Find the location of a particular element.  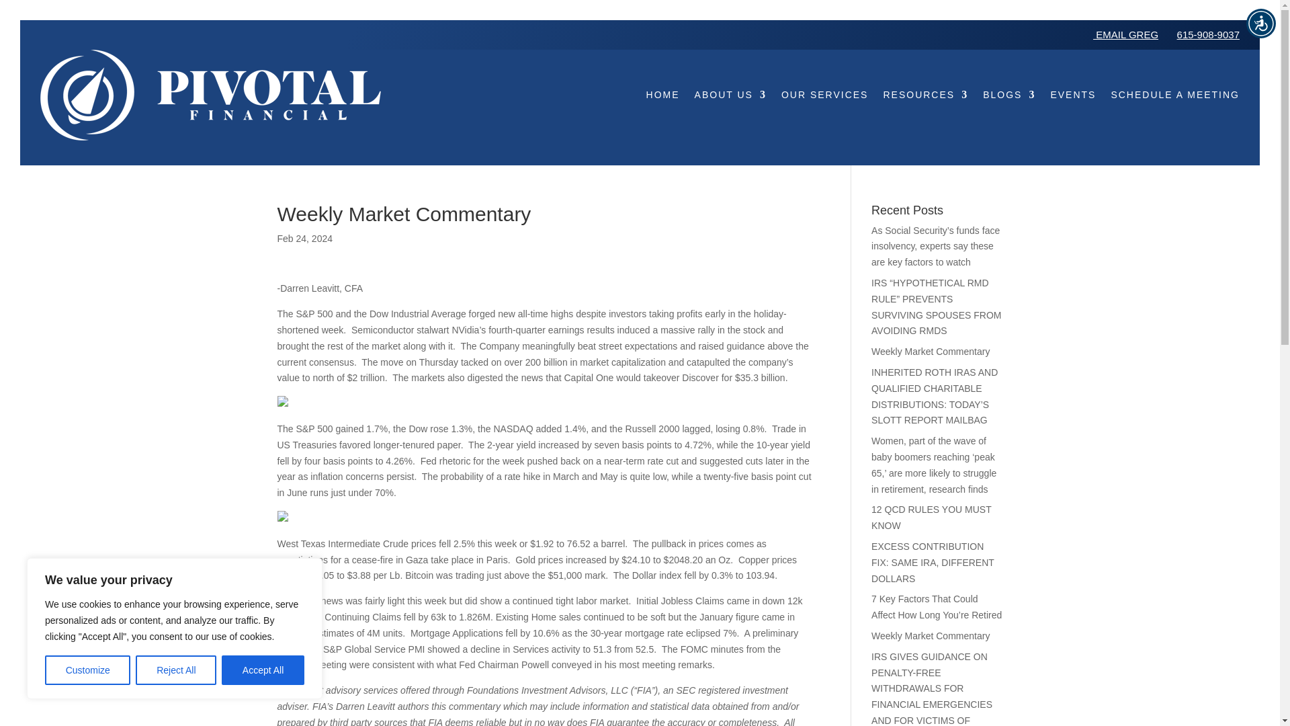

615-908-9037 is located at coordinates (1208, 35).